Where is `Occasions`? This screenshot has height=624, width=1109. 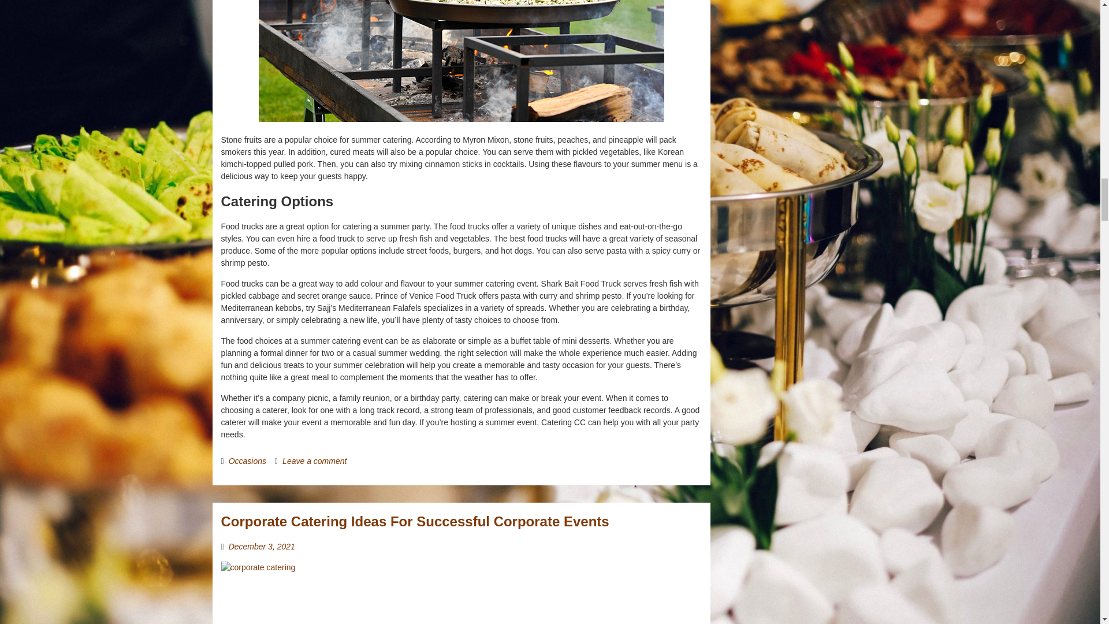
Occasions is located at coordinates (247, 460).